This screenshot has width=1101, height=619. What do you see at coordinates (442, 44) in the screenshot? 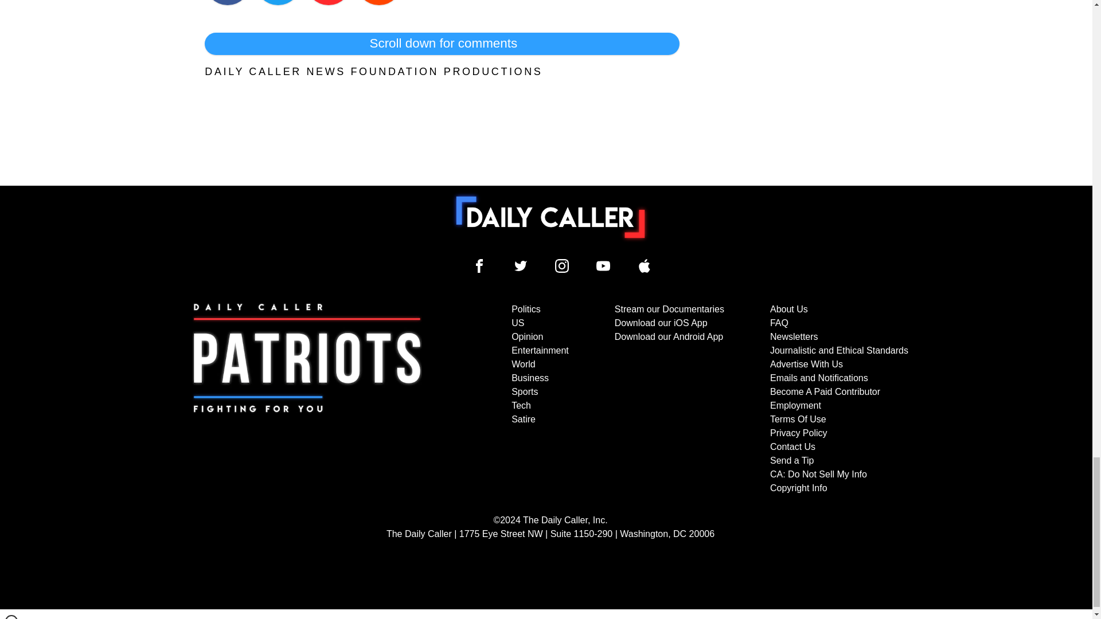
I see `Scroll down for comments` at bounding box center [442, 44].